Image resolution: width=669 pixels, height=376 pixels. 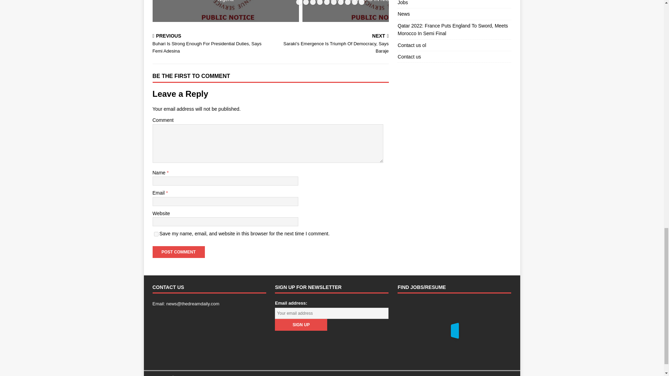 I want to click on Sign up, so click(x=301, y=324).